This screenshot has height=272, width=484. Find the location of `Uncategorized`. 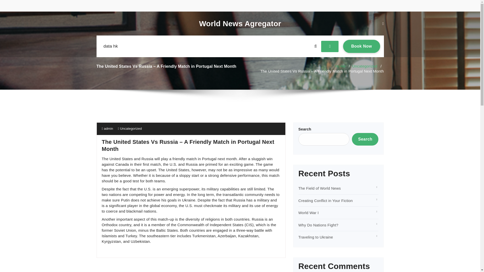

Uncategorized is located at coordinates (340, 66).